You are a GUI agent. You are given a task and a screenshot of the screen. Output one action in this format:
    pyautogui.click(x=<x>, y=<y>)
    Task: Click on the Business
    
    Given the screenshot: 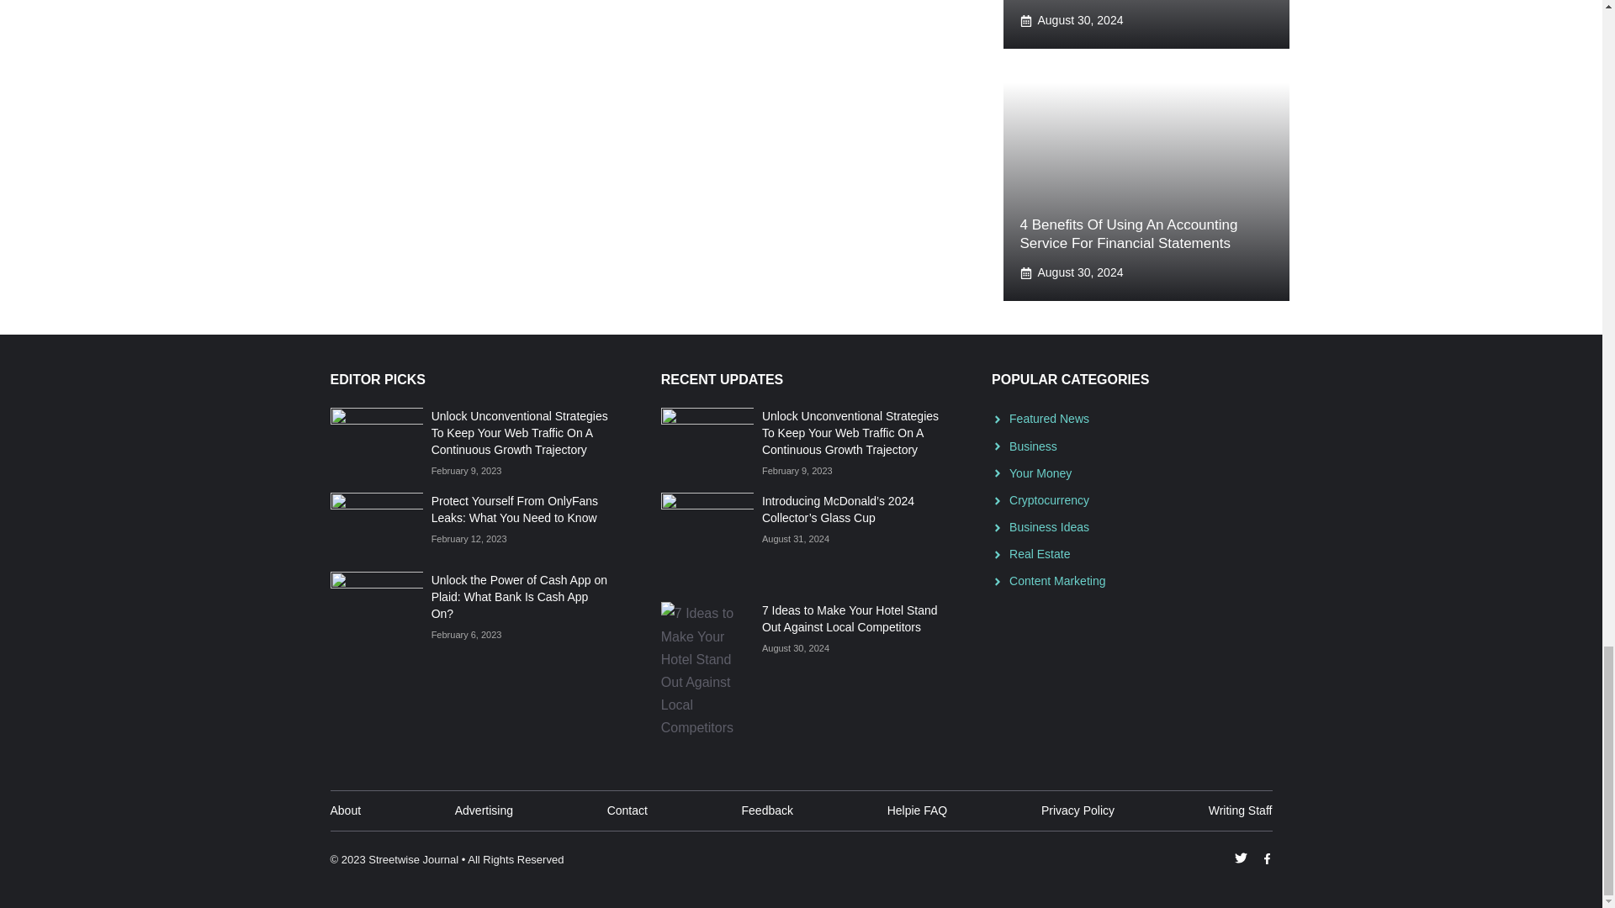 What is the action you would take?
    pyautogui.click(x=1033, y=446)
    